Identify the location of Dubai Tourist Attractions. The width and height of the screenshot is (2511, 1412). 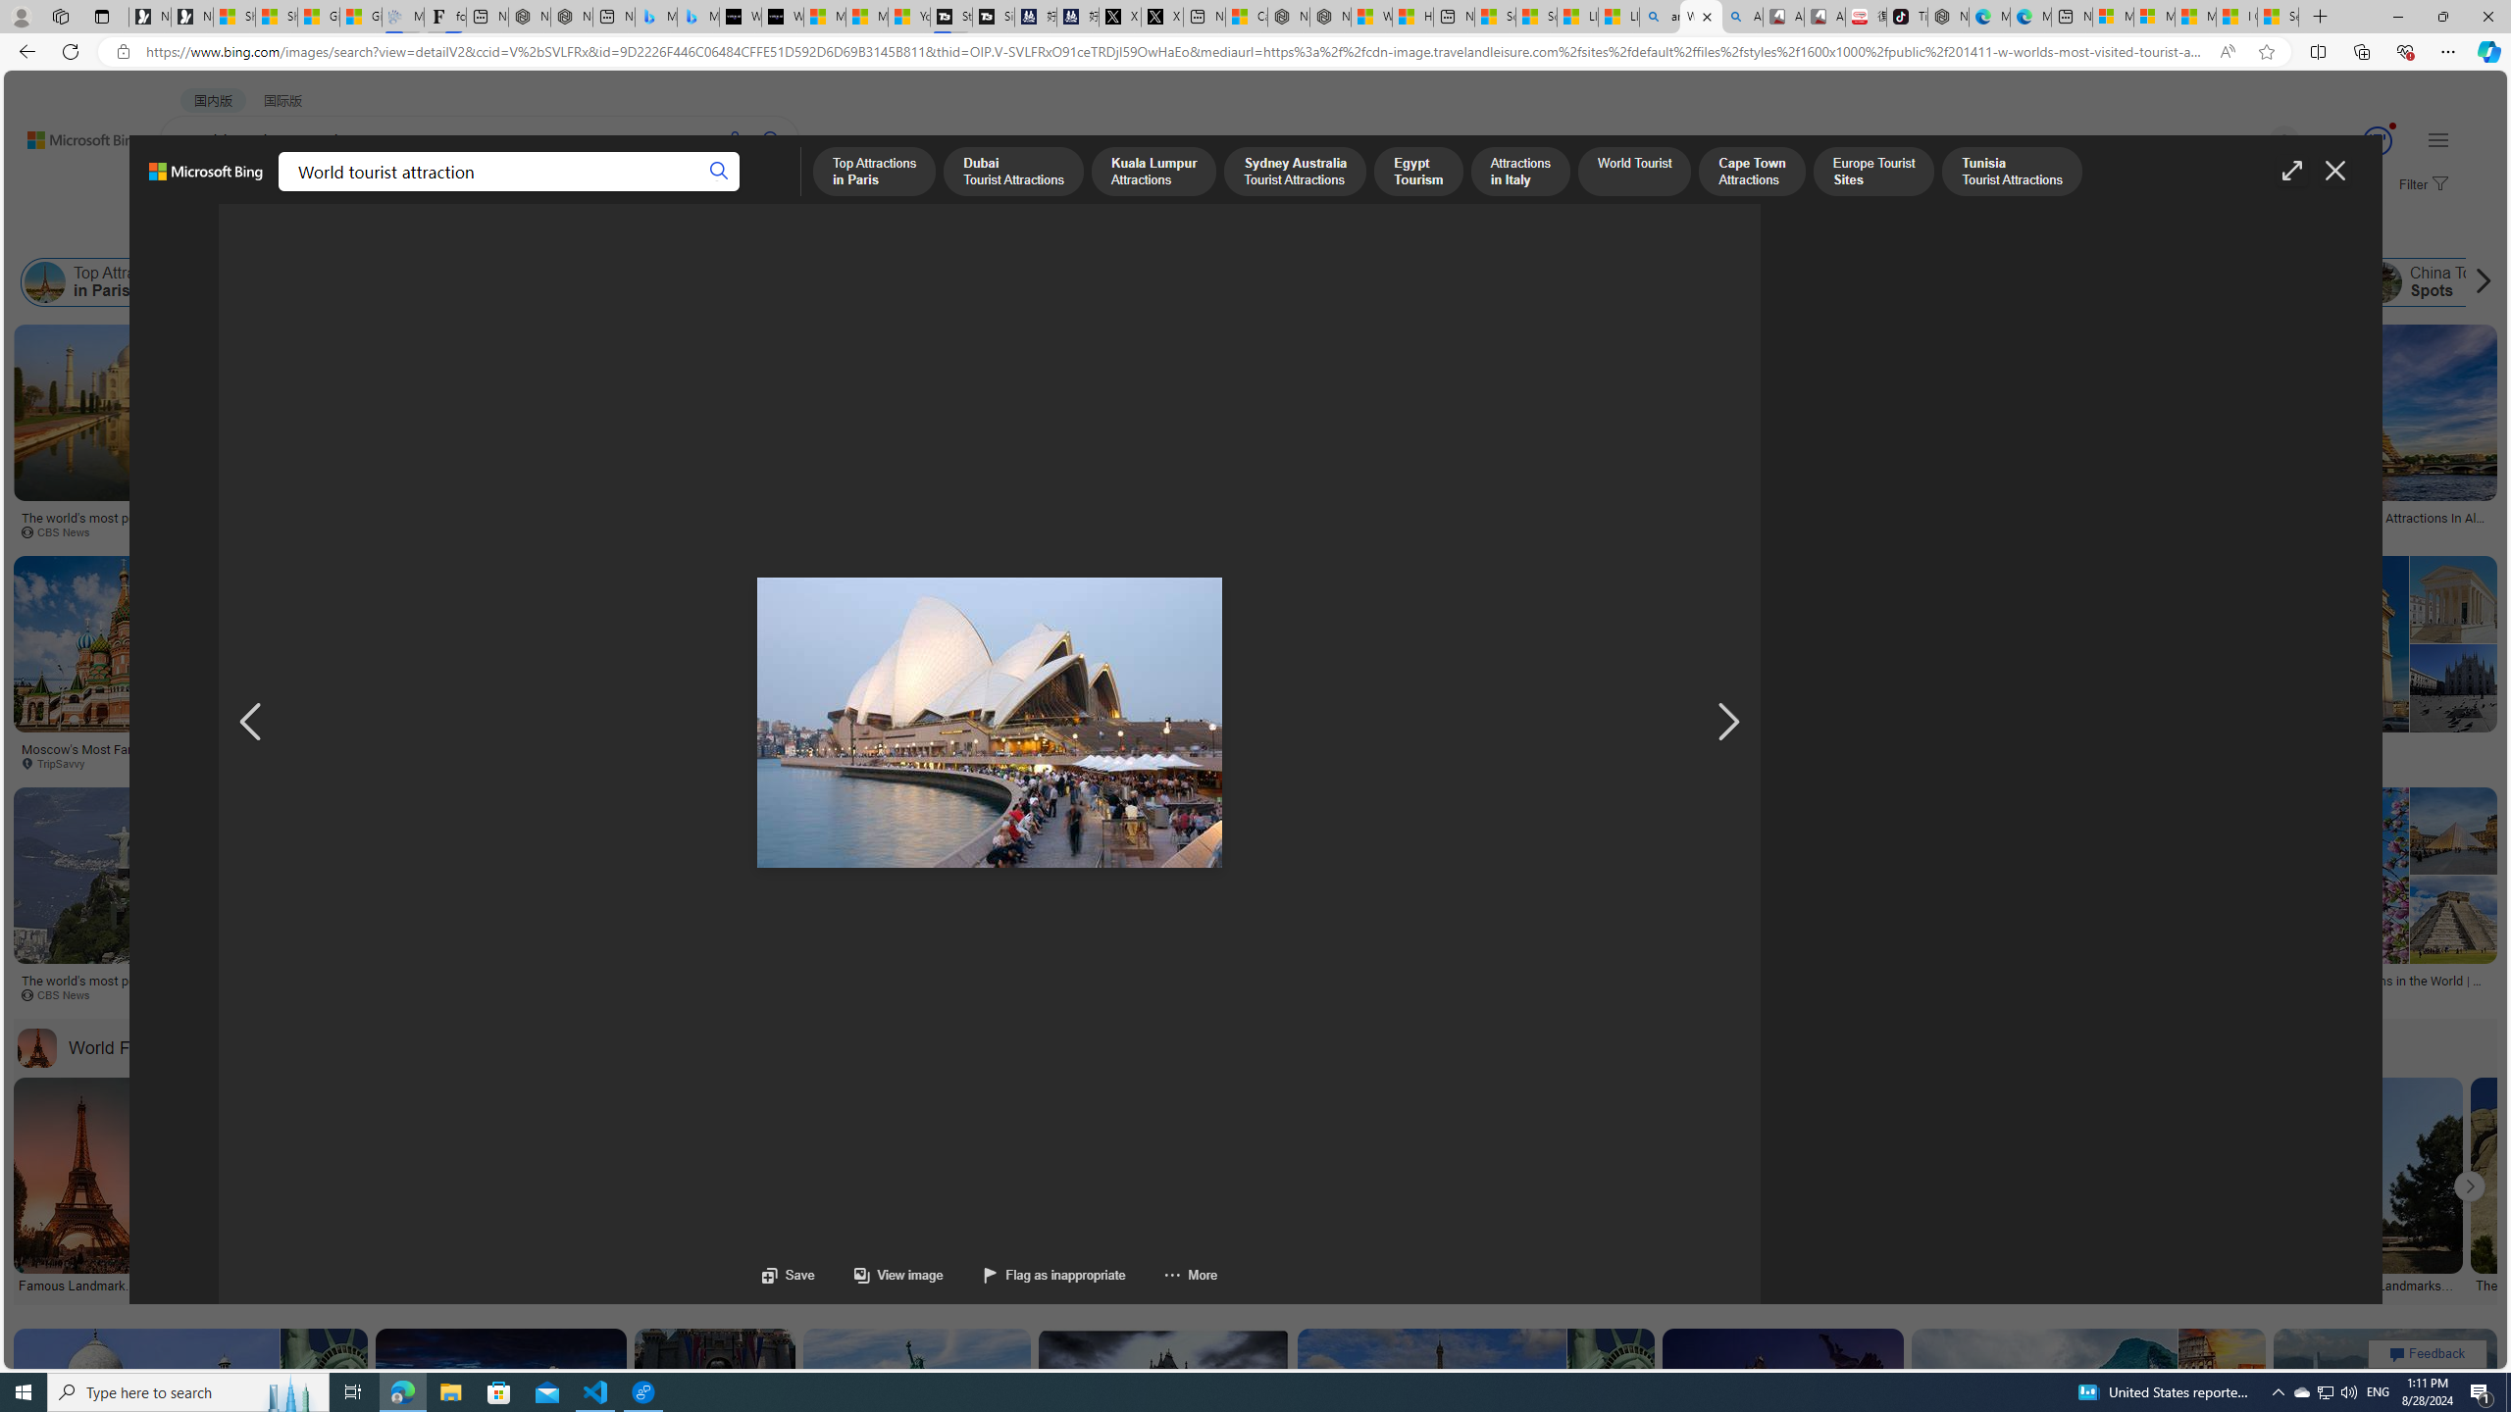
(303, 282).